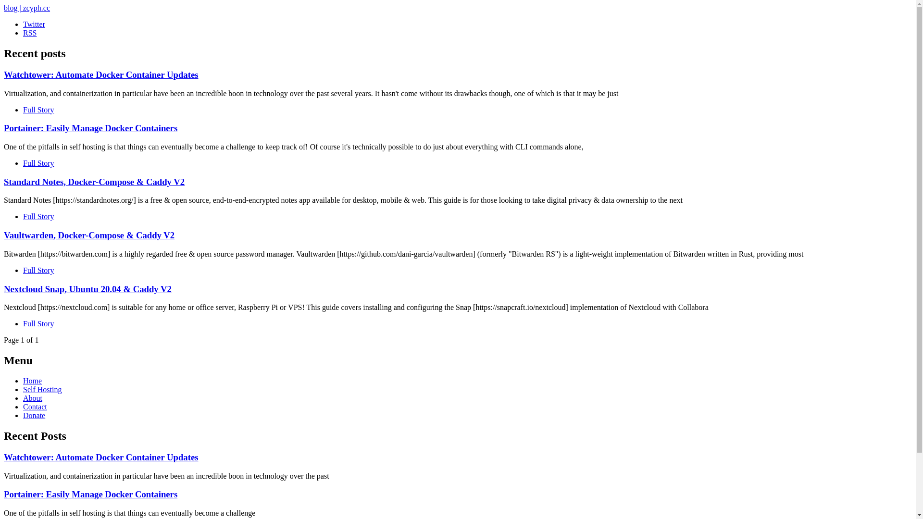 The width and height of the screenshot is (923, 519). What do you see at coordinates (89, 235) in the screenshot?
I see `Vaultwarden, Docker-Compose & Caddy V2` at bounding box center [89, 235].